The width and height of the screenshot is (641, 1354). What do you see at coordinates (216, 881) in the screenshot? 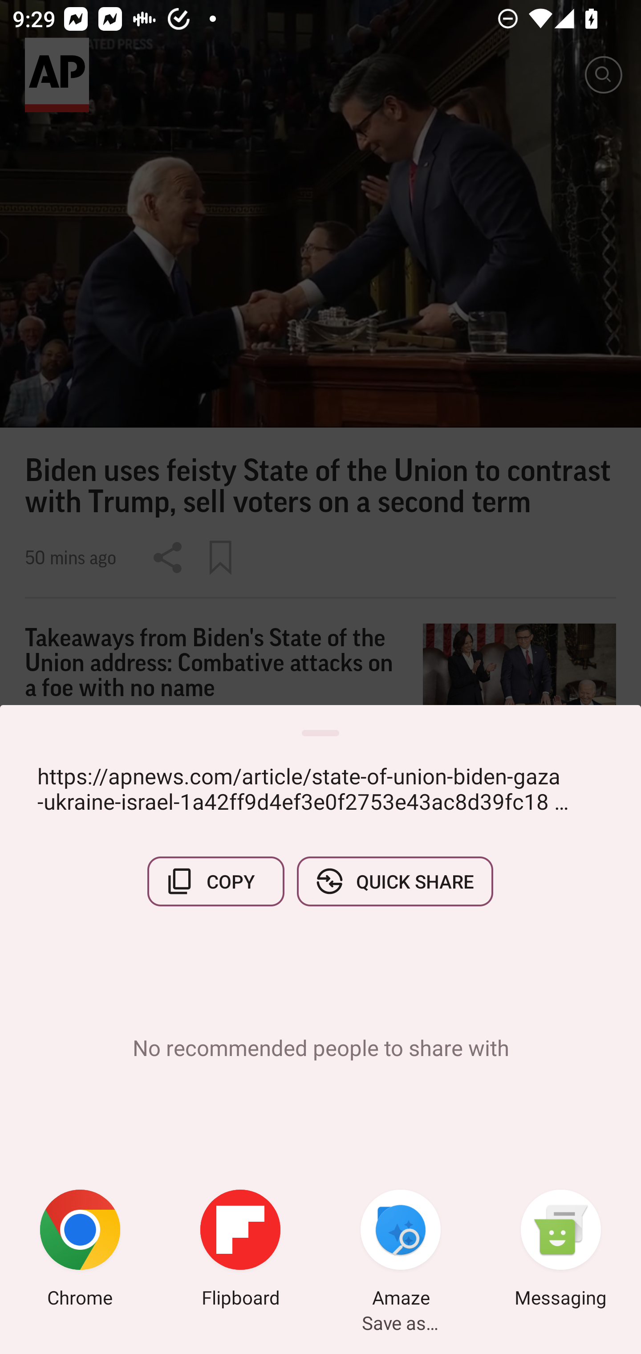
I see `COPY` at bounding box center [216, 881].